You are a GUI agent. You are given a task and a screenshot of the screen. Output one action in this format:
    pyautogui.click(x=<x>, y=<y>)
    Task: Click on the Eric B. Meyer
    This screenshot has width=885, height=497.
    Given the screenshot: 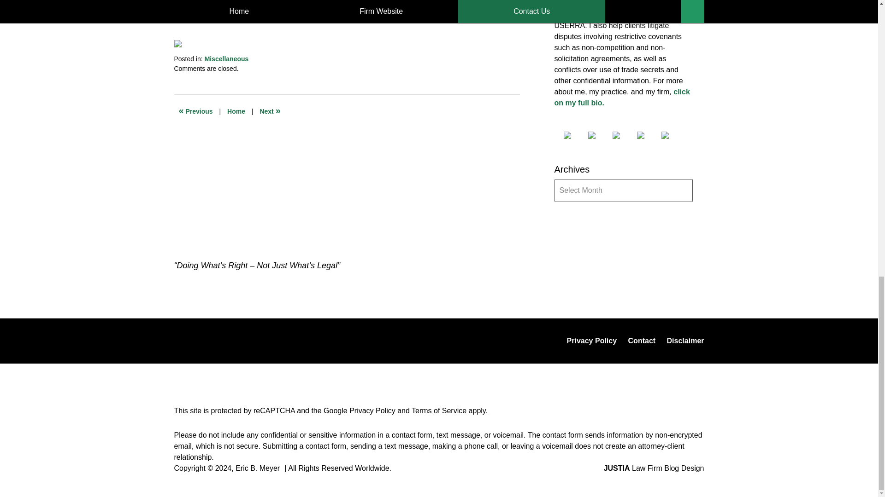 What is the action you would take?
    pyautogui.click(x=257, y=468)
    